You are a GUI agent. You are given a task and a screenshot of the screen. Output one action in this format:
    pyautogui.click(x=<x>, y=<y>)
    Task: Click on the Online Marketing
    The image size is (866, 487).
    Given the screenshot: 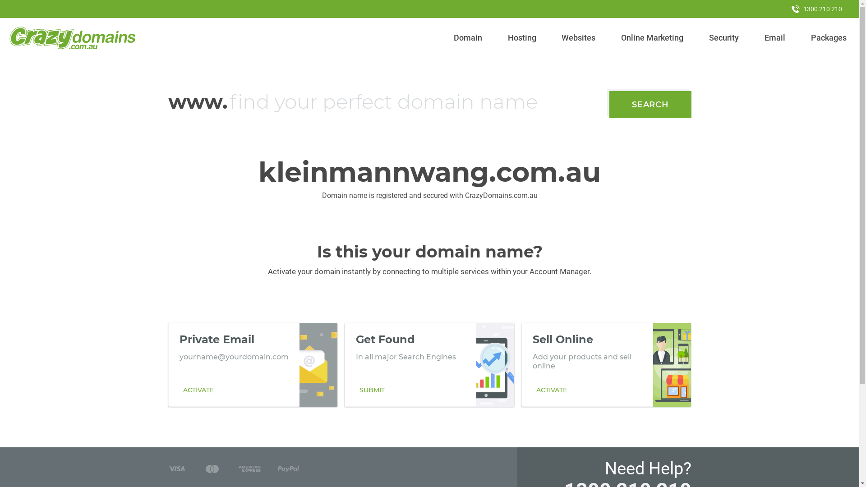 What is the action you would take?
    pyautogui.click(x=652, y=38)
    